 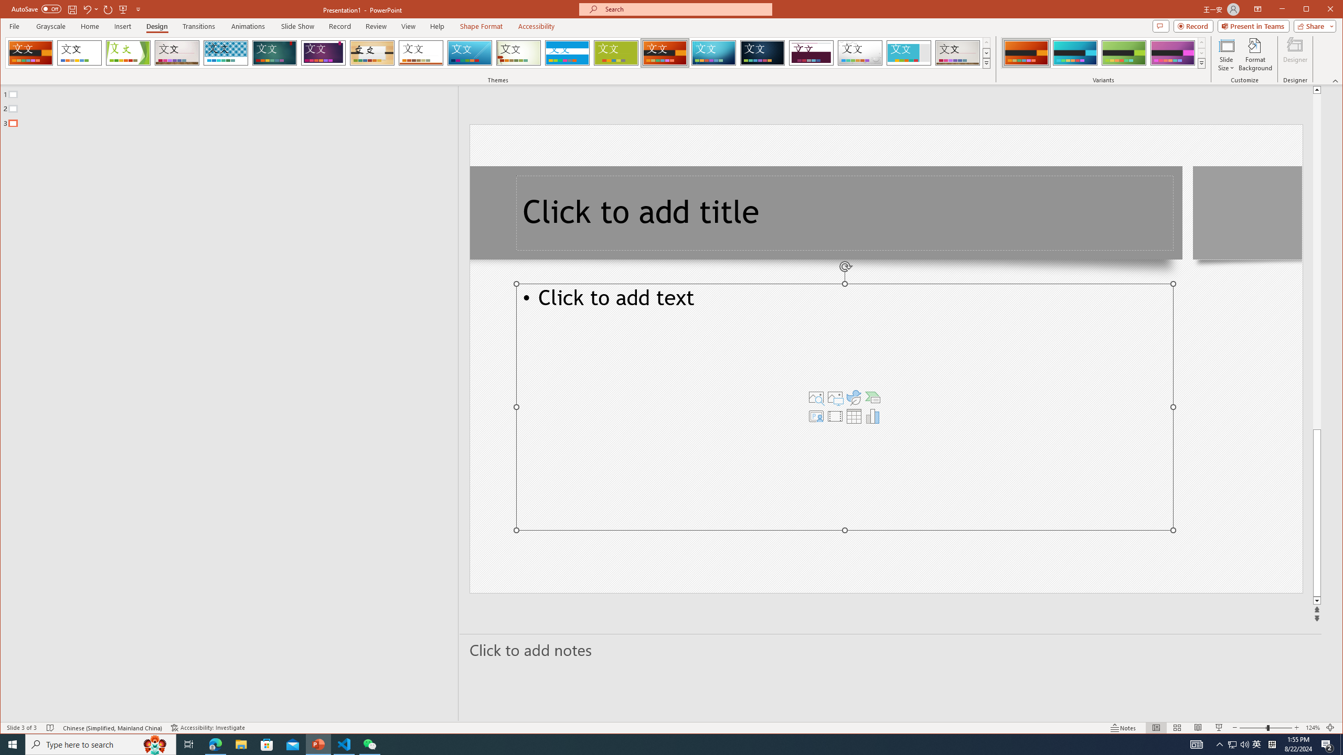 What do you see at coordinates (1201, 63) in the screenshot?
I see `Variants` at bounding box center [1201, 63].